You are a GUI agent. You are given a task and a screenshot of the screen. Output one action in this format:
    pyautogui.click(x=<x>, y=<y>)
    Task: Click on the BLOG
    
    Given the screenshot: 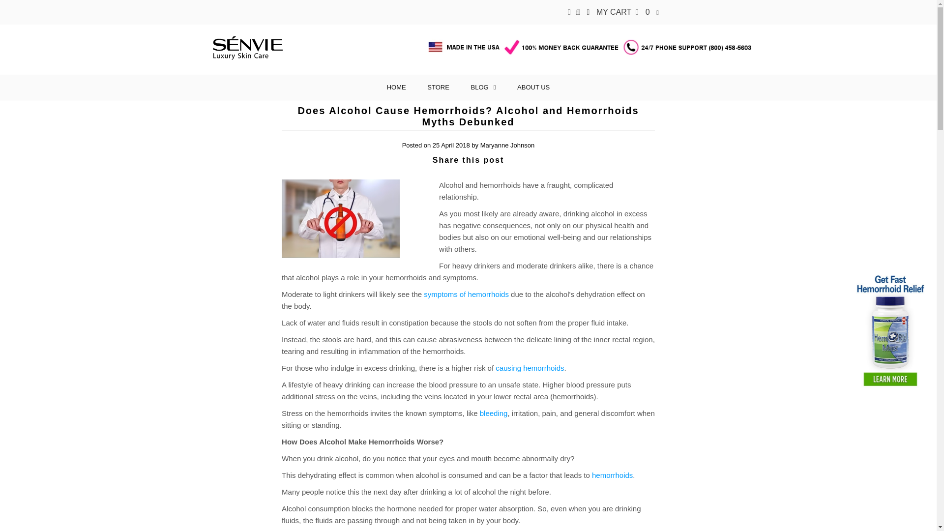 What is the action you would take?
    pyautogui.click(x=484, y=88)
    